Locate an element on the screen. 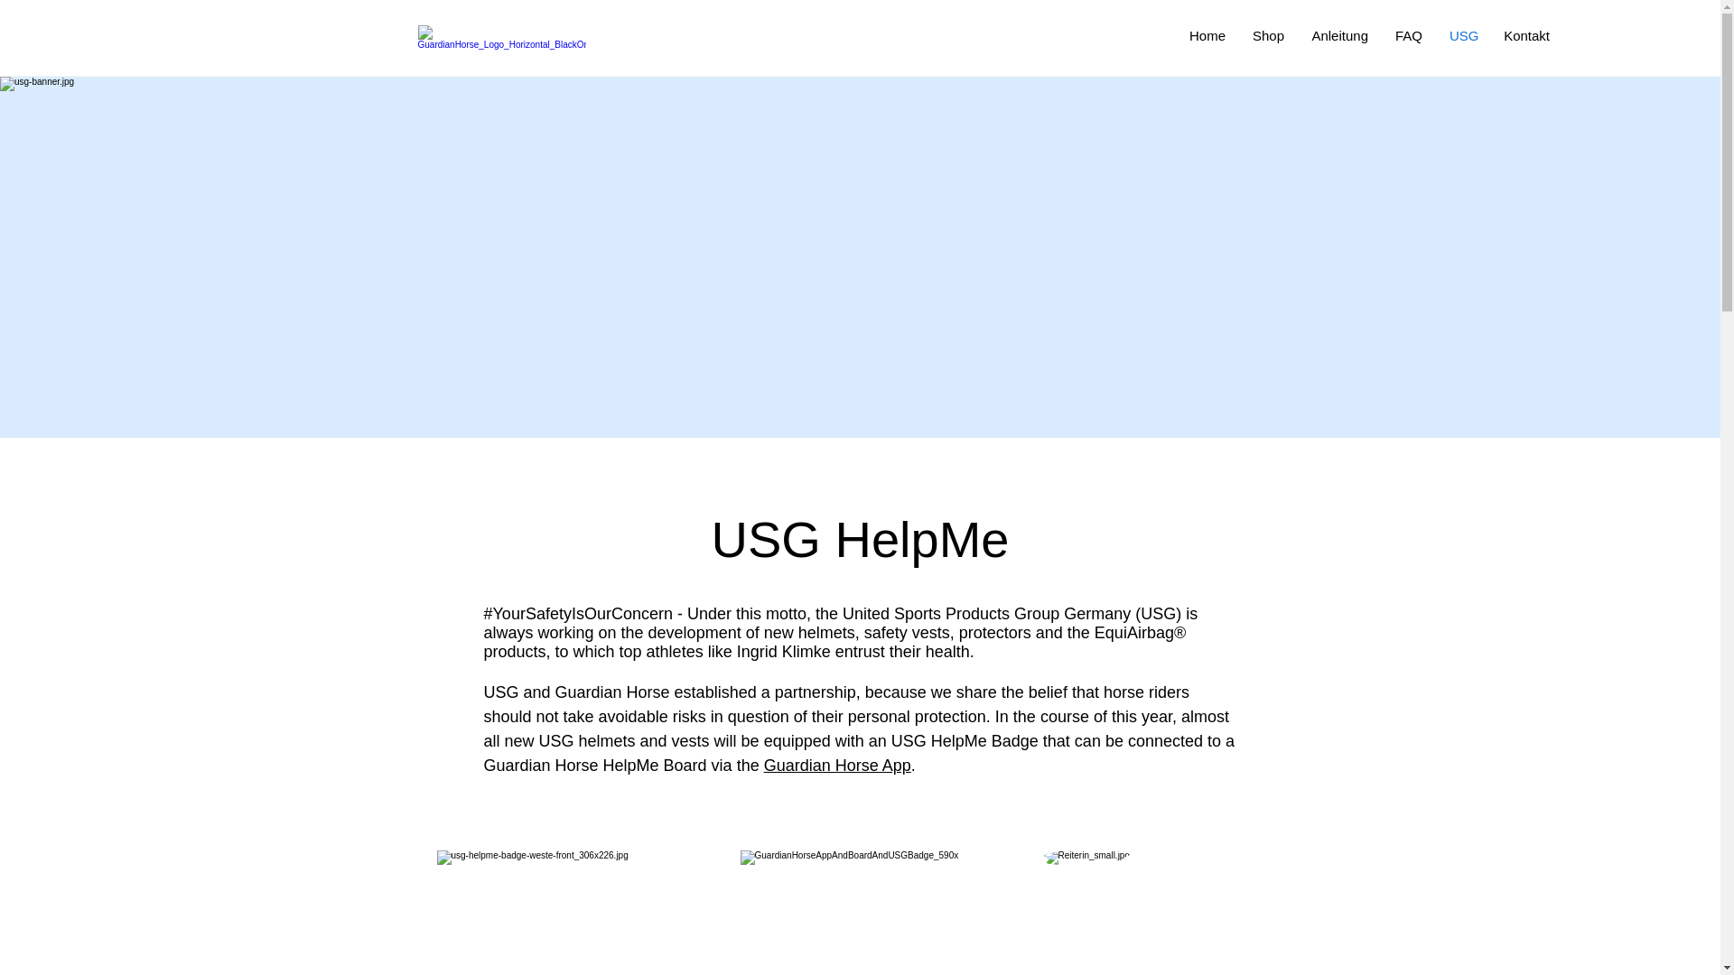 Image resolution: width=1734 pixels, height=975 pixels. Guardian Horse App is located at coordinates (838, 766).